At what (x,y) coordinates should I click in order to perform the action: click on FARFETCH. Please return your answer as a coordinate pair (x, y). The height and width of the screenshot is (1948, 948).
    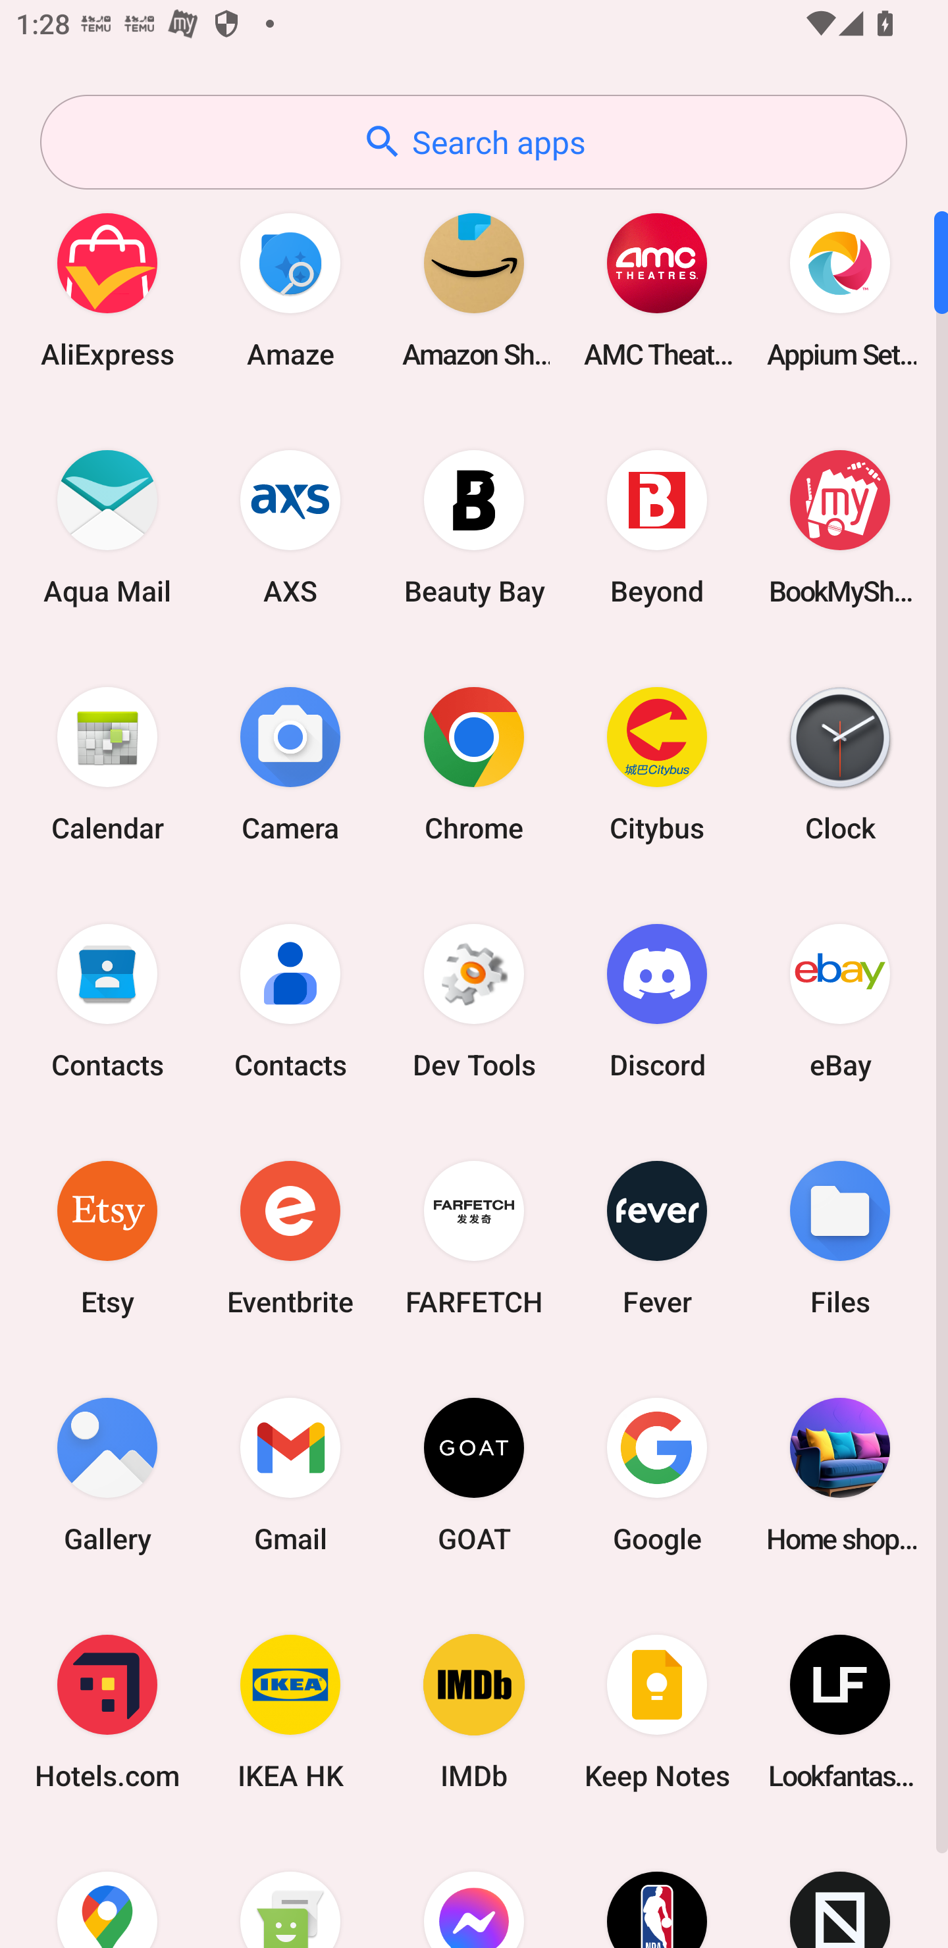
    Looking at the image, I should click on (474, 1237).